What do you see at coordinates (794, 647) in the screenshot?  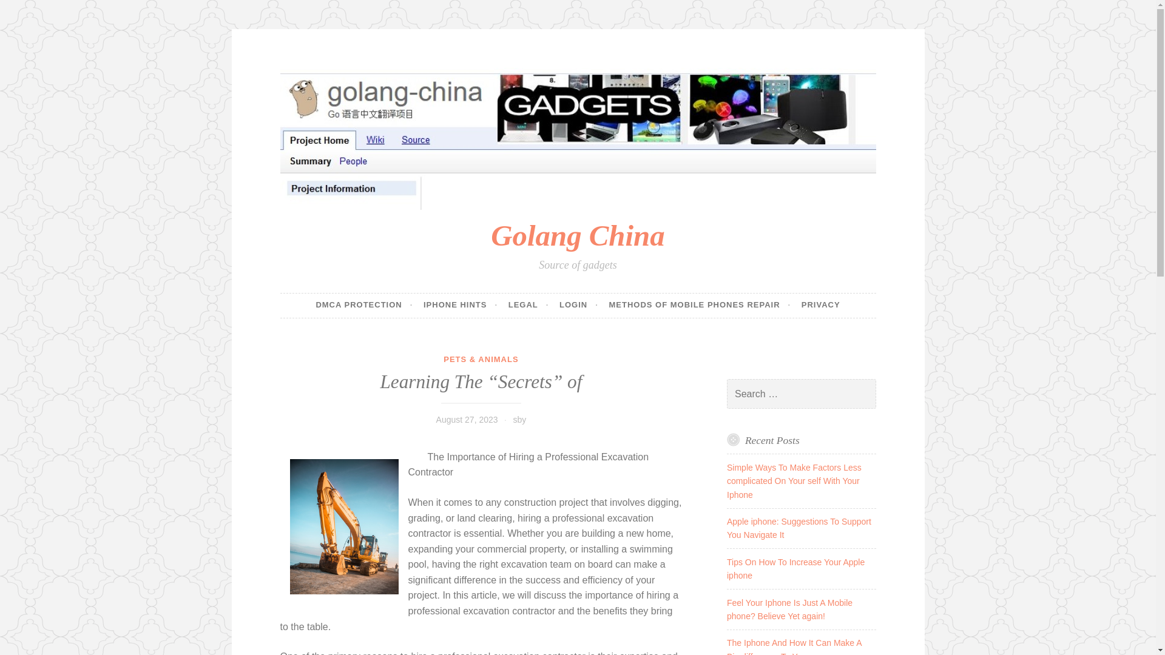 I see `The Iphone And How It Can Make A Big difference To You` at bounding box center [794, 647].